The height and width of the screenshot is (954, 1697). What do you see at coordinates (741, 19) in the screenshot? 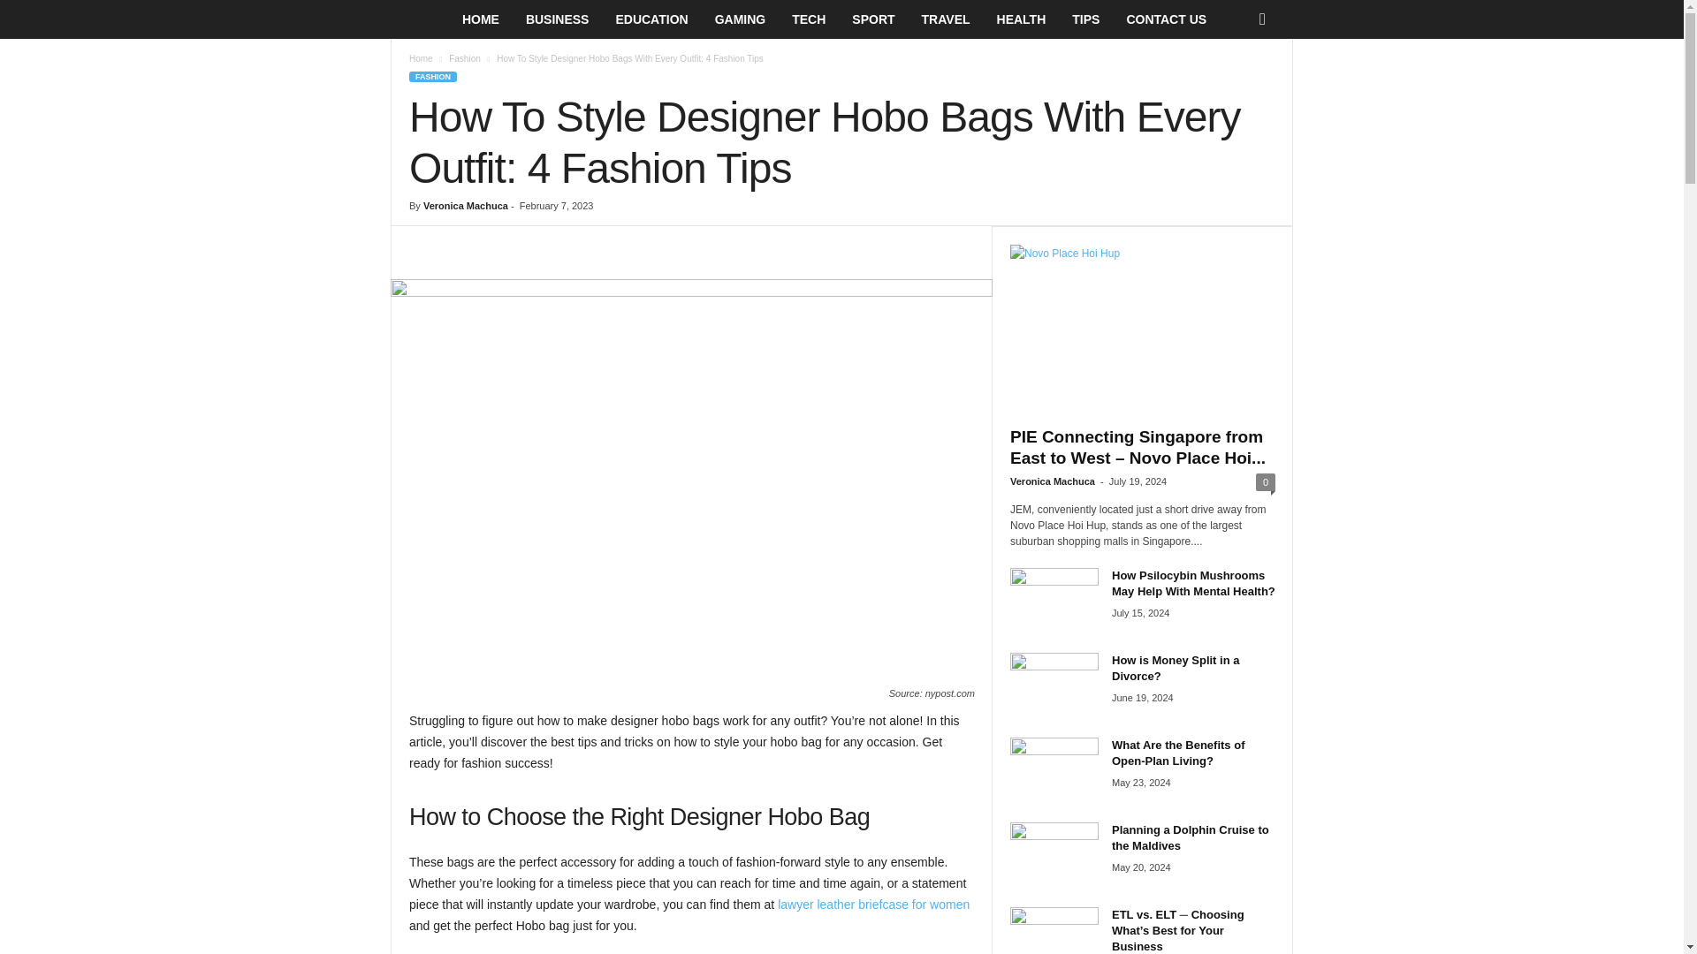
I see `GAMING` at bounding box center [741, 19].